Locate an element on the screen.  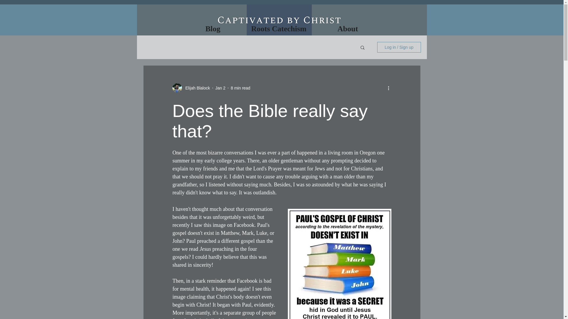
Jan 2 is located at coordinates (220, 88).